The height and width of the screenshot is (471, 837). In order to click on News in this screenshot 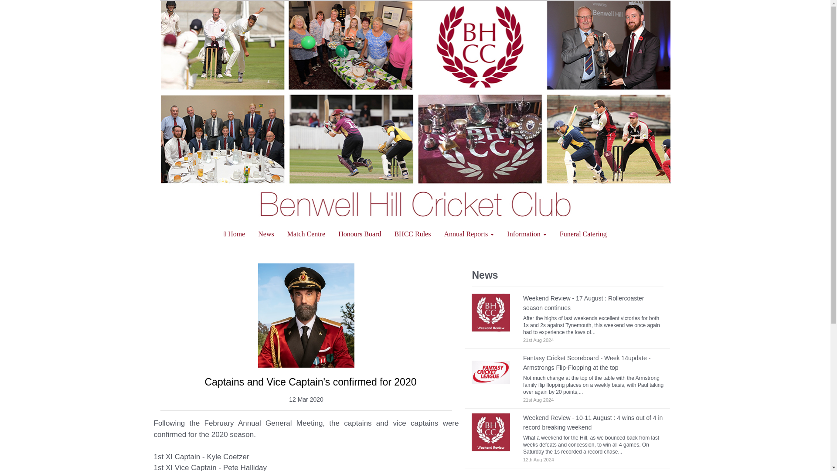, I will do `click(266, 234)`.